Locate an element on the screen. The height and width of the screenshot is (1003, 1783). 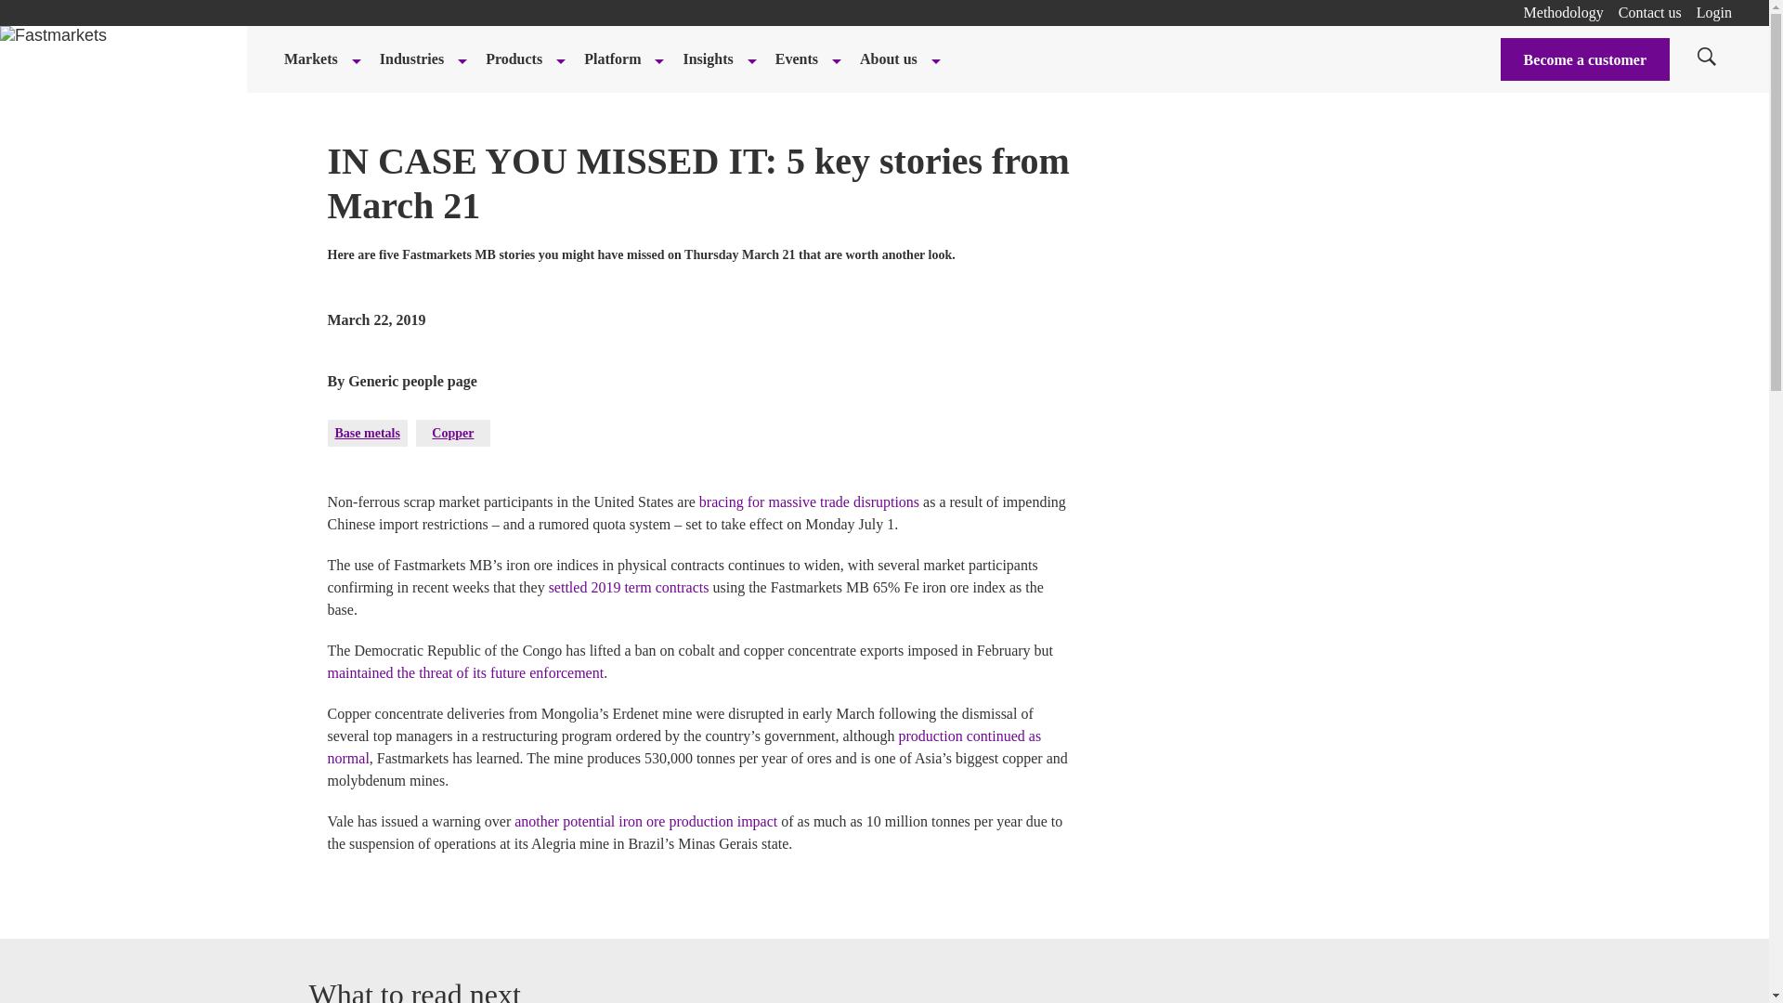
Login is located at coordinates (1714, 12).